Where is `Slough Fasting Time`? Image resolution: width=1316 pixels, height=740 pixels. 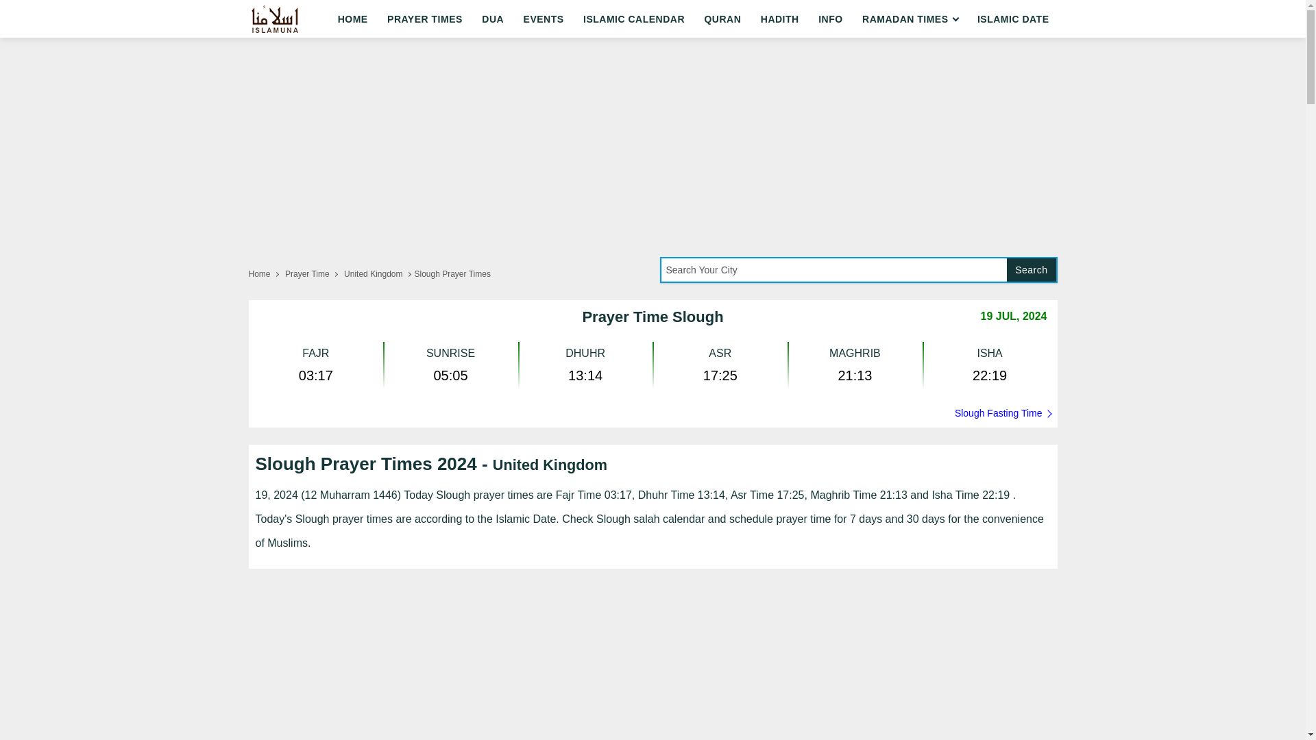
Slough Fasting Time is located at coordinates (653, 413).